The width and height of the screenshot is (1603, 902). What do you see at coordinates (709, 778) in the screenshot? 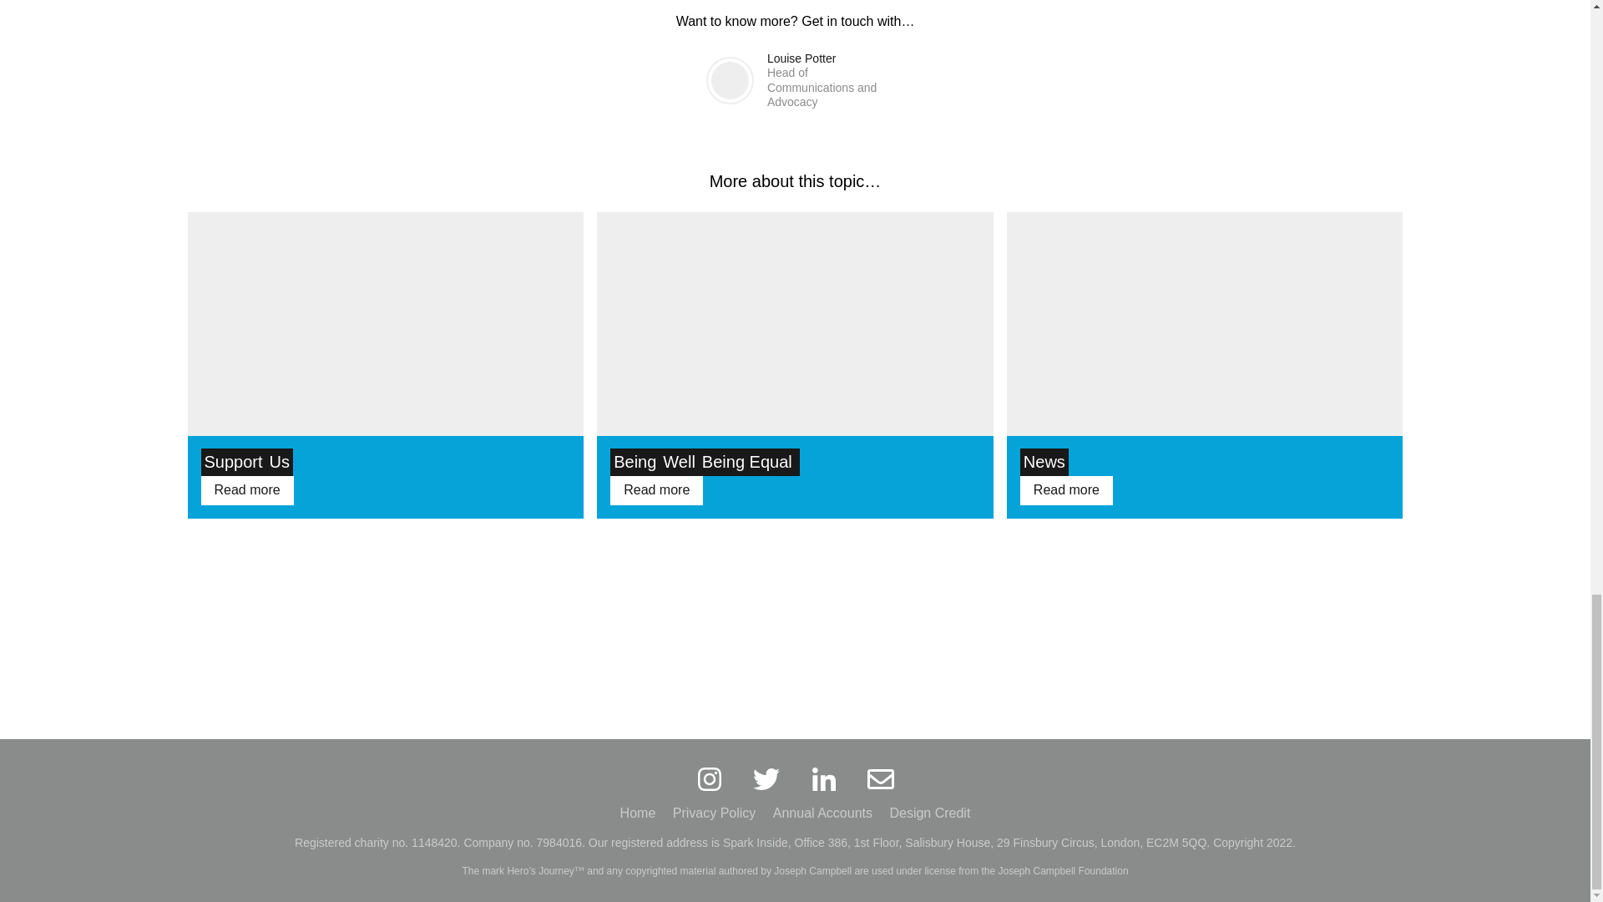
I see `Instagram` at bounding box center [709, 778].